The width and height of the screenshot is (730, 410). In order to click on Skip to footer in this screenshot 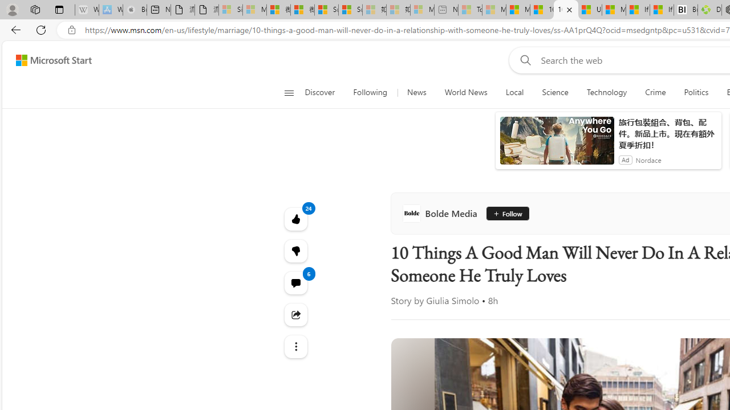, I will do `click(47, 60)`.